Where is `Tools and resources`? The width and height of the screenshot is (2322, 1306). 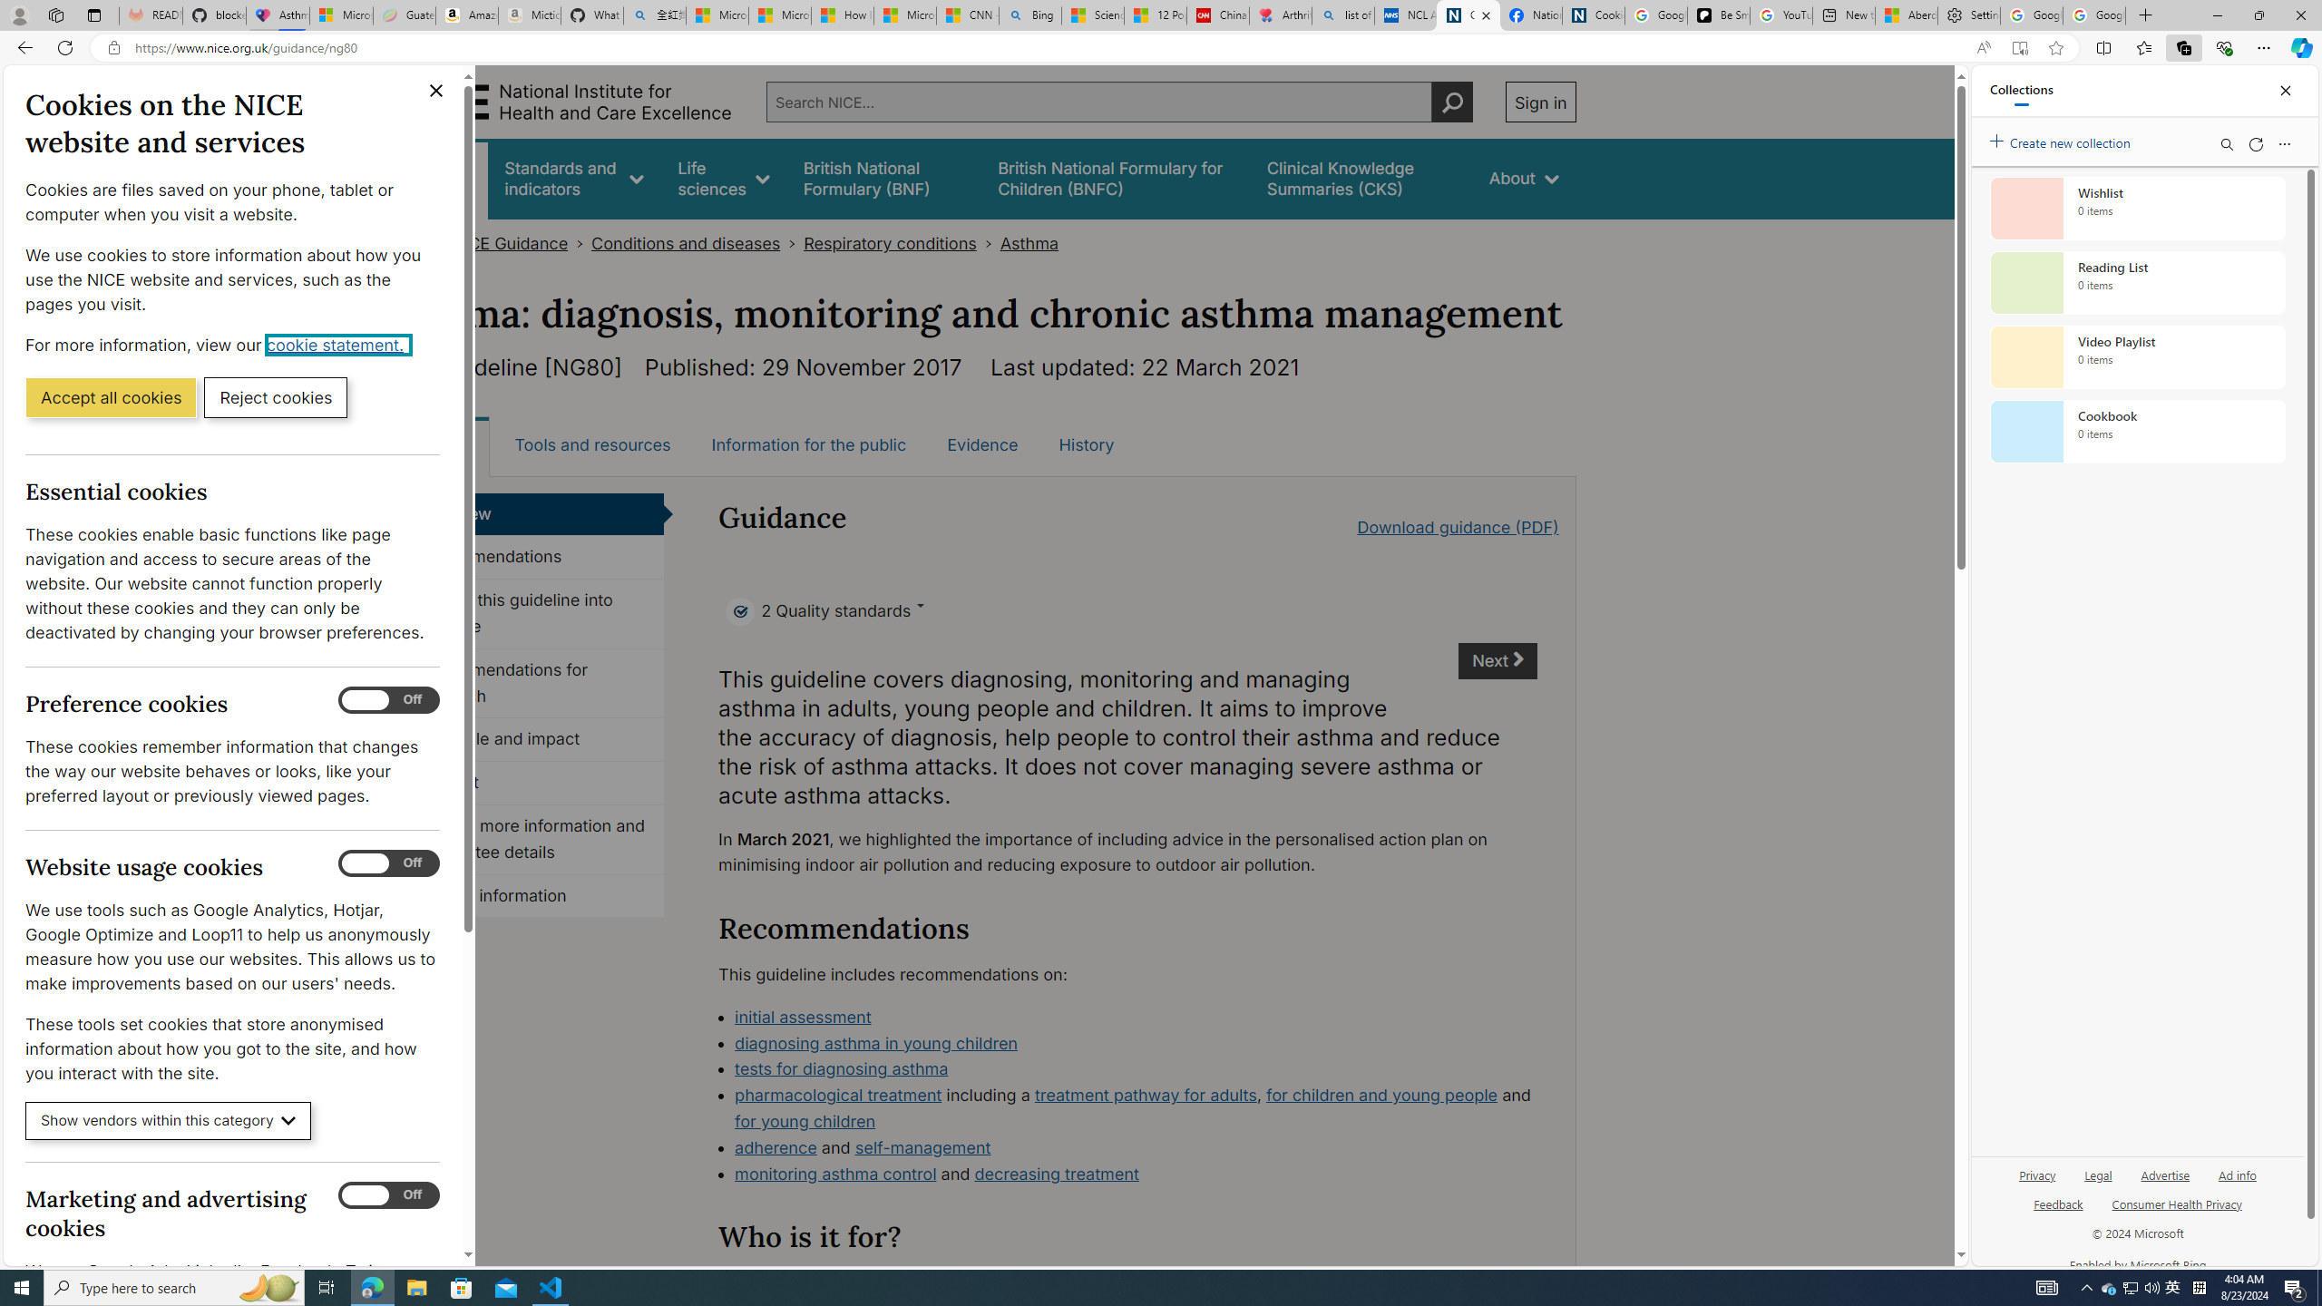
Tools and resources is located at coordinates (591, 444).